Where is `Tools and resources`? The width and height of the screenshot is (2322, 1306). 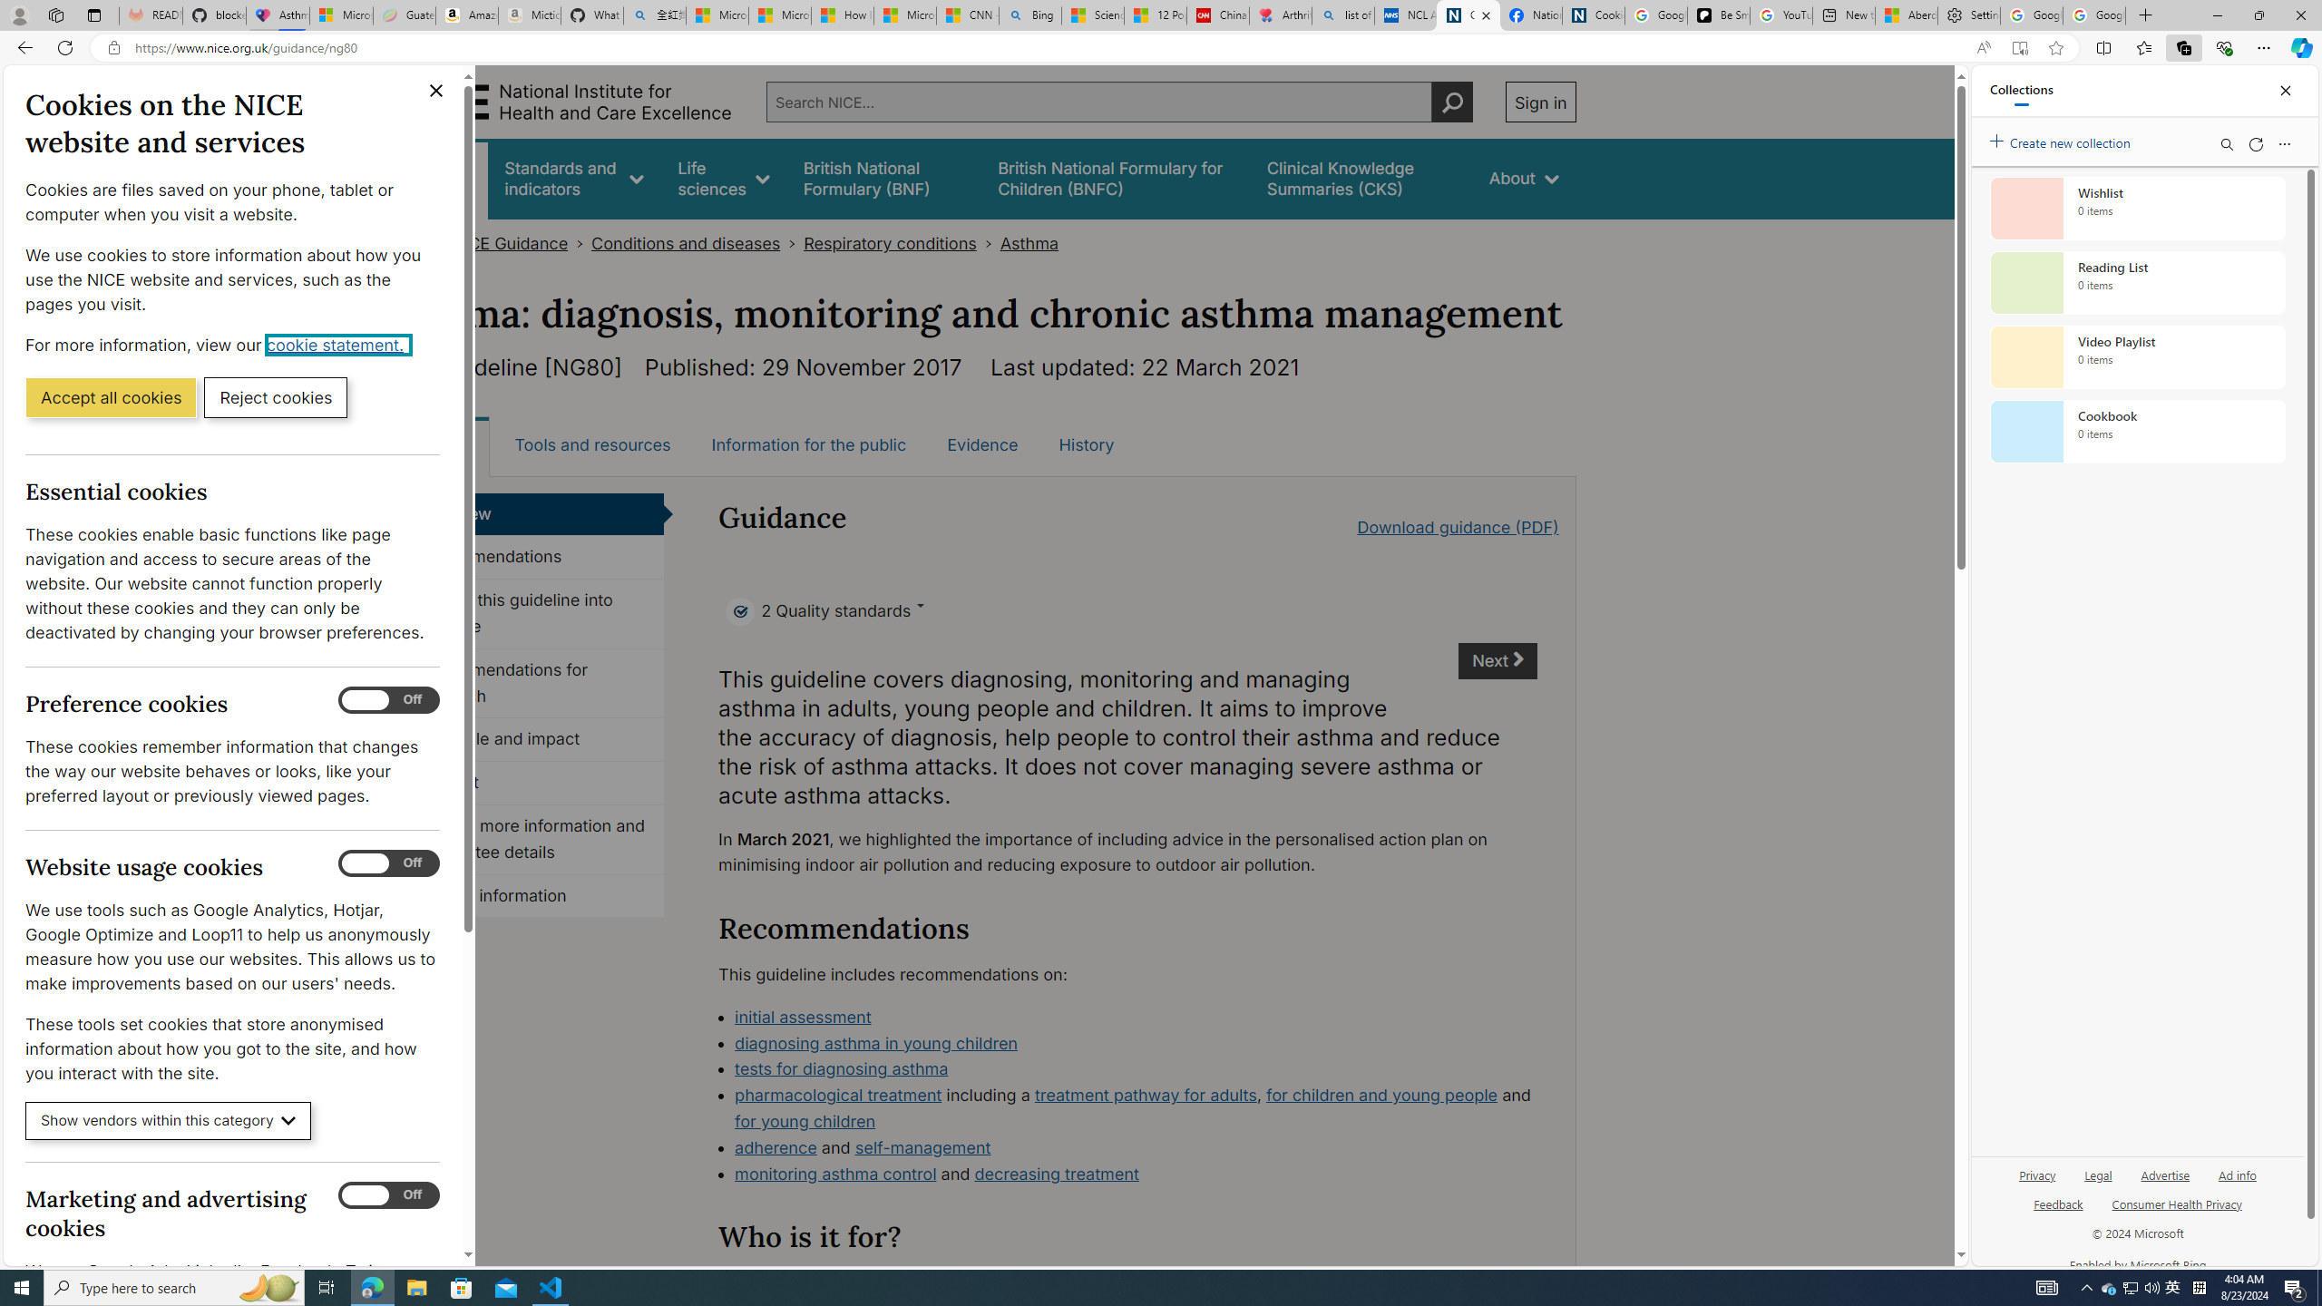
Tools and resources is located at coordinates (591, 444).